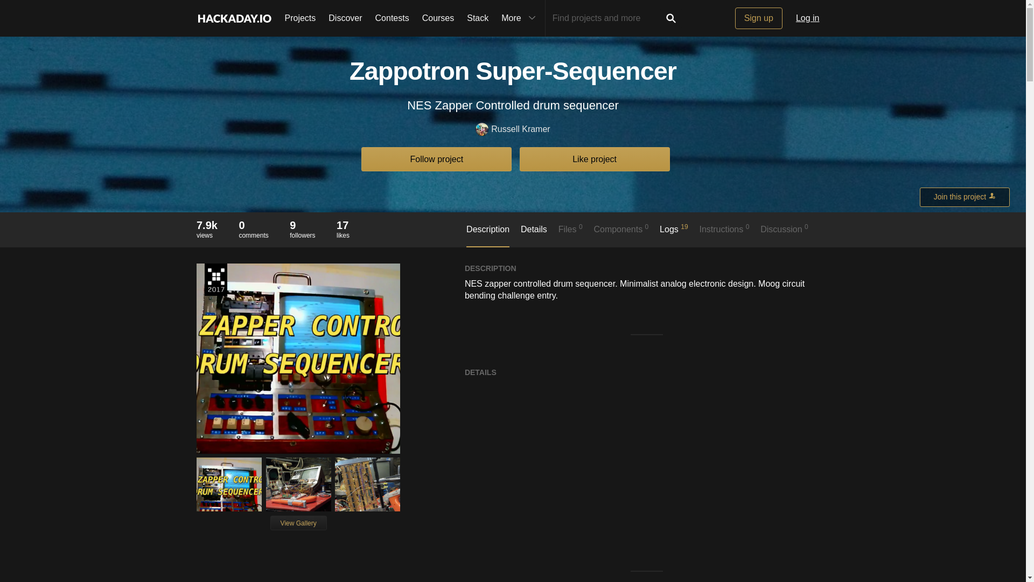  I want to click on Hackaday.io, so click(234, 18).